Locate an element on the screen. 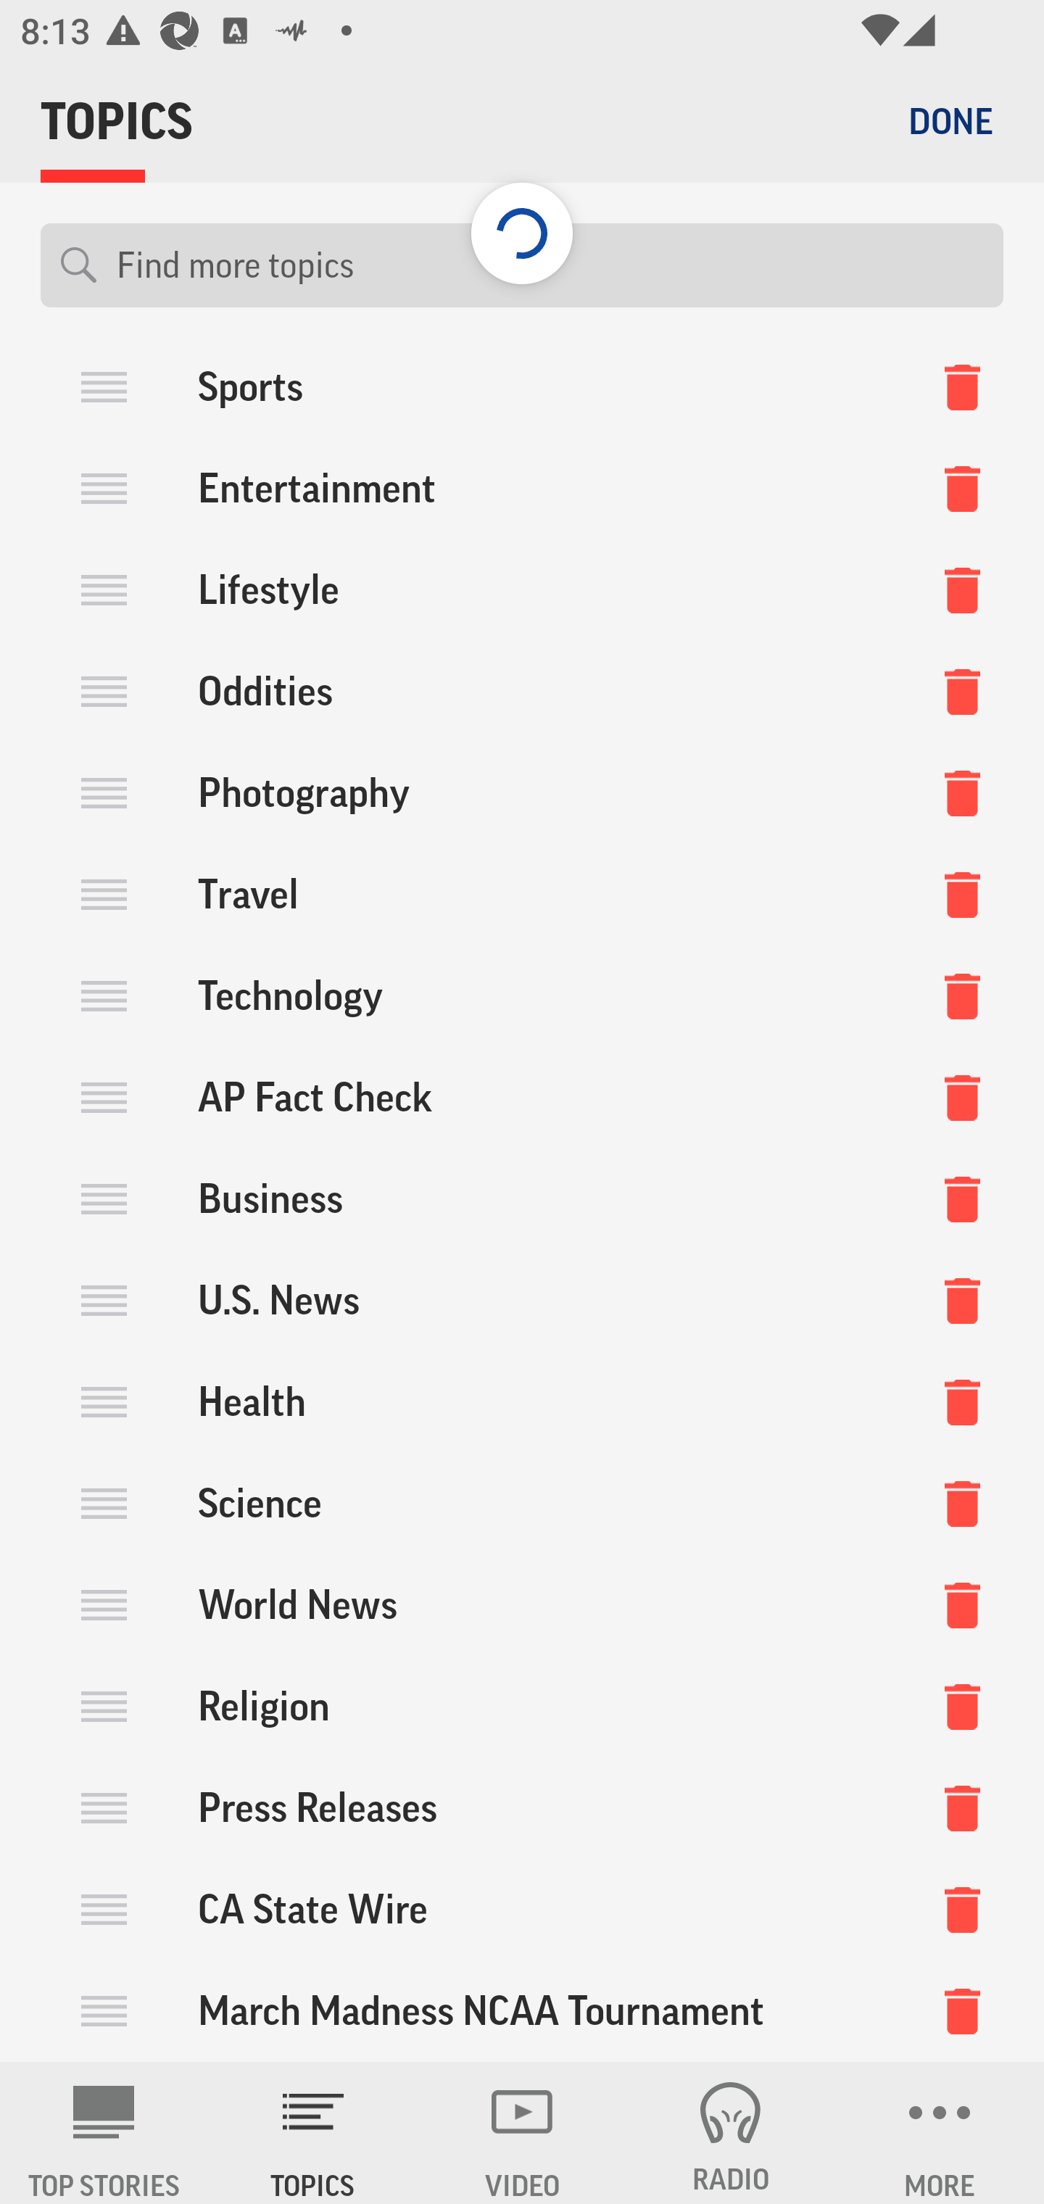 The height and width of the screenshot is (2204, 1044). DONE is located at coordinates (950, 120).